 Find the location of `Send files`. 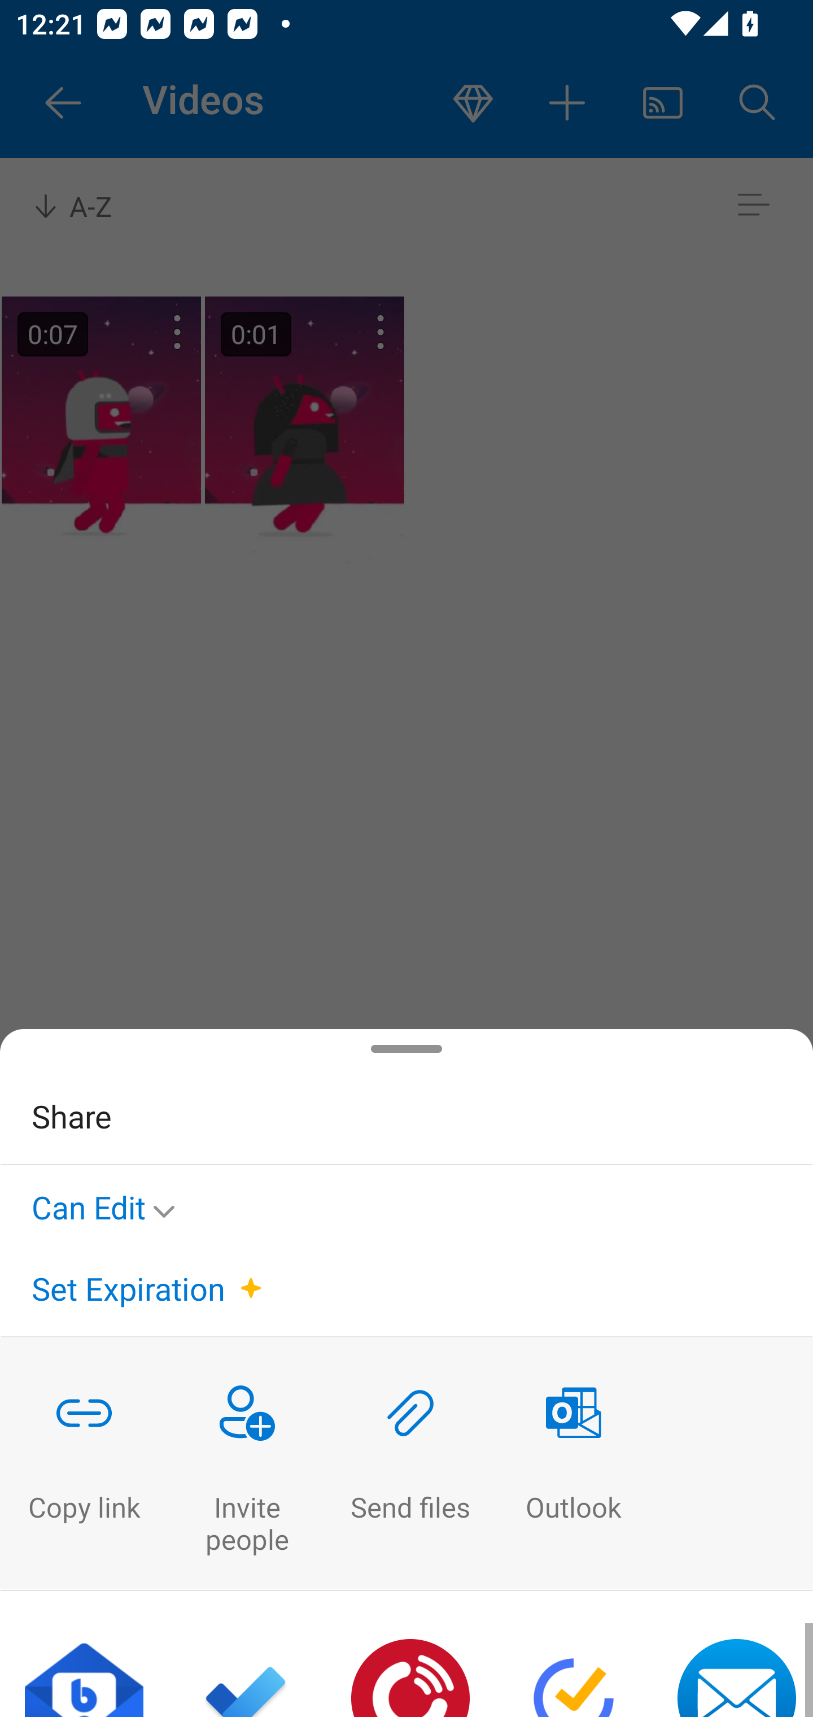

Send files is located at coordinates (410, 1464).